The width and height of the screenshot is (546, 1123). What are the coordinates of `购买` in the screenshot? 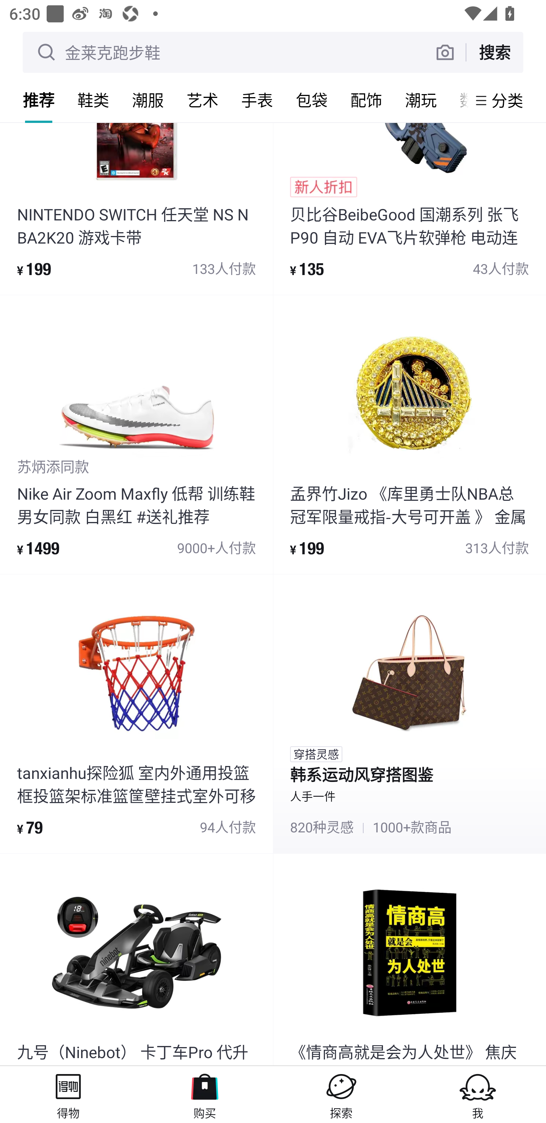 It's located at (205, 1094).